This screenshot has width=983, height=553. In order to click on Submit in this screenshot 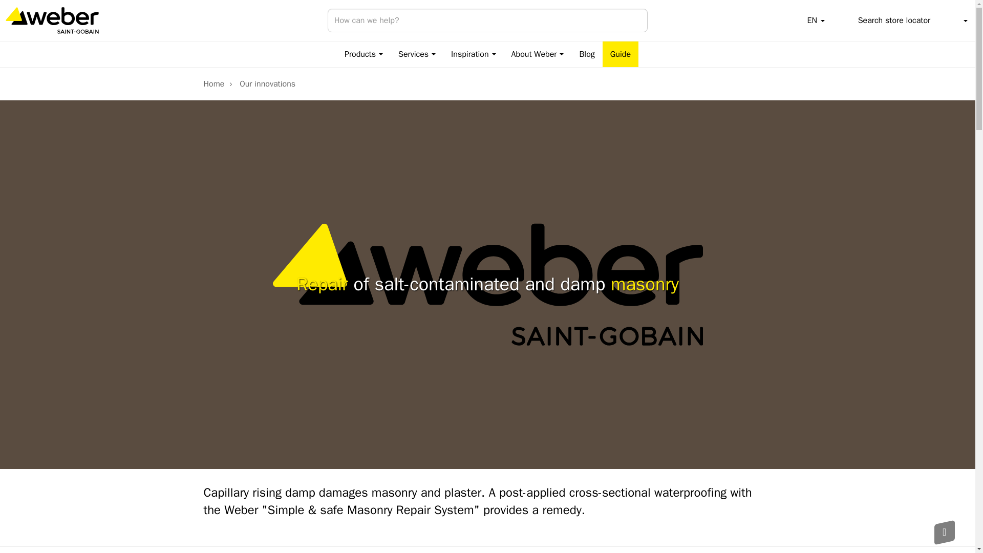, I will do `click(634, 20)`.